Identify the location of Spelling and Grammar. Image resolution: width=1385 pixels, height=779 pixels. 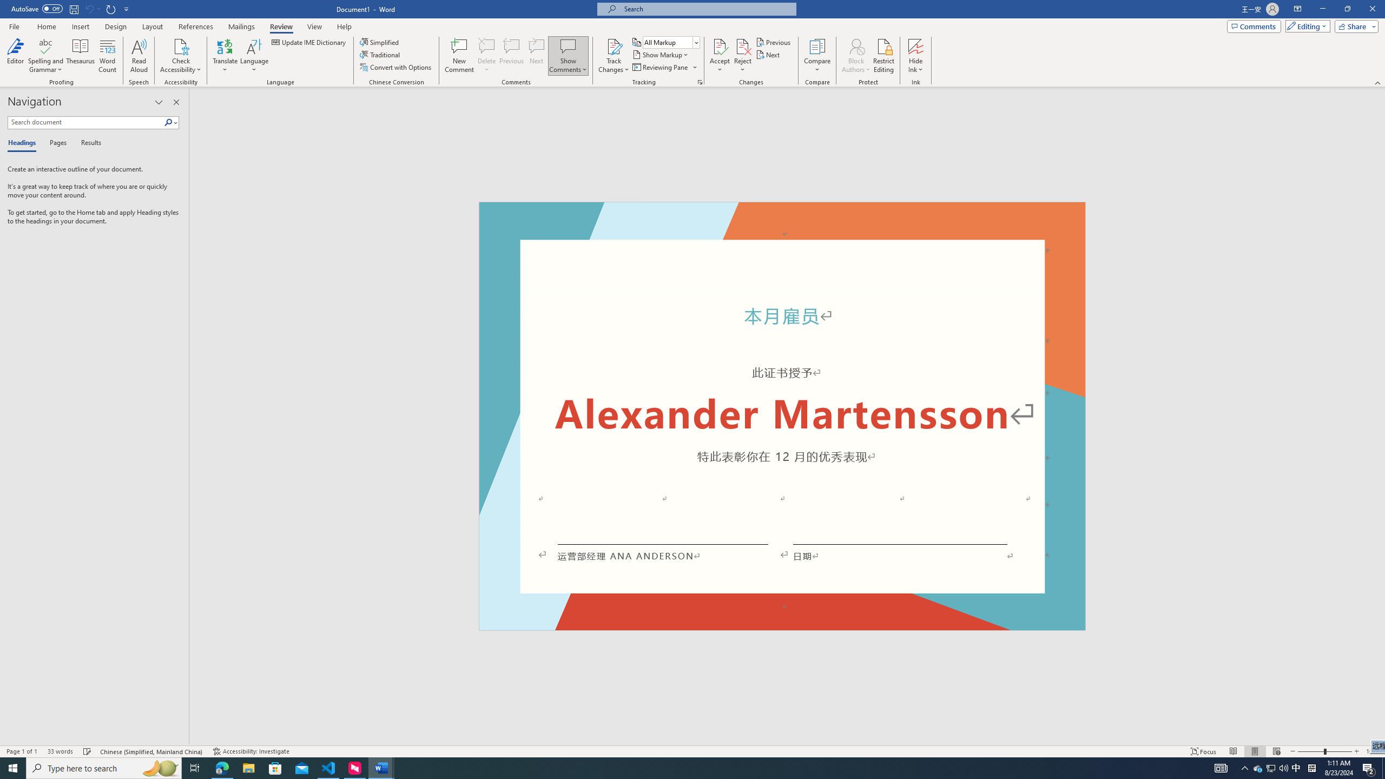
(47, 46).